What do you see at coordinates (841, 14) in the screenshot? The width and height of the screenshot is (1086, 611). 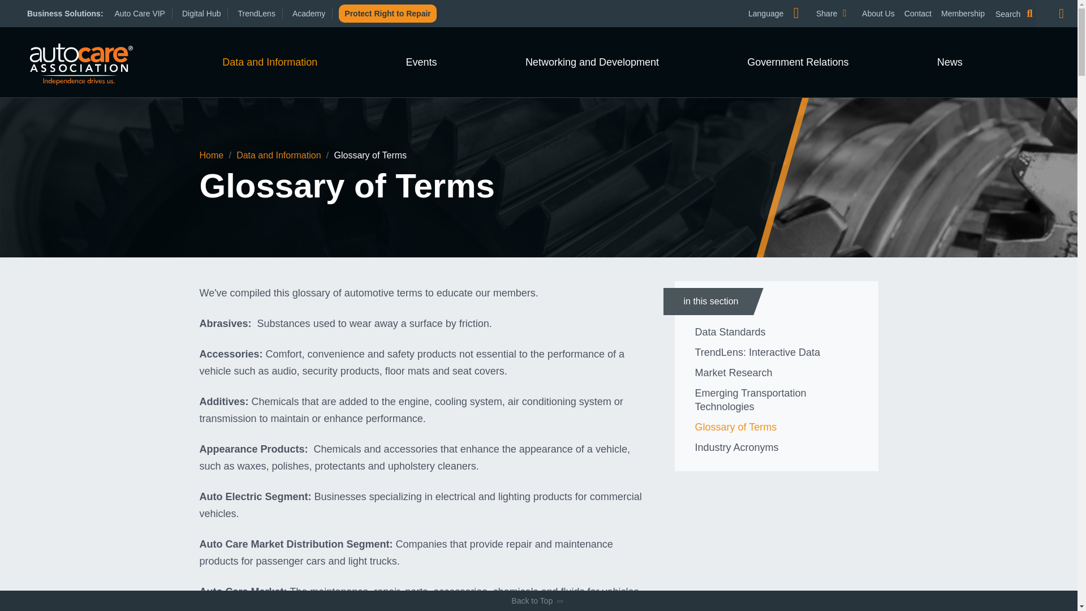 I see `Share` at bounding box center [841, 14].